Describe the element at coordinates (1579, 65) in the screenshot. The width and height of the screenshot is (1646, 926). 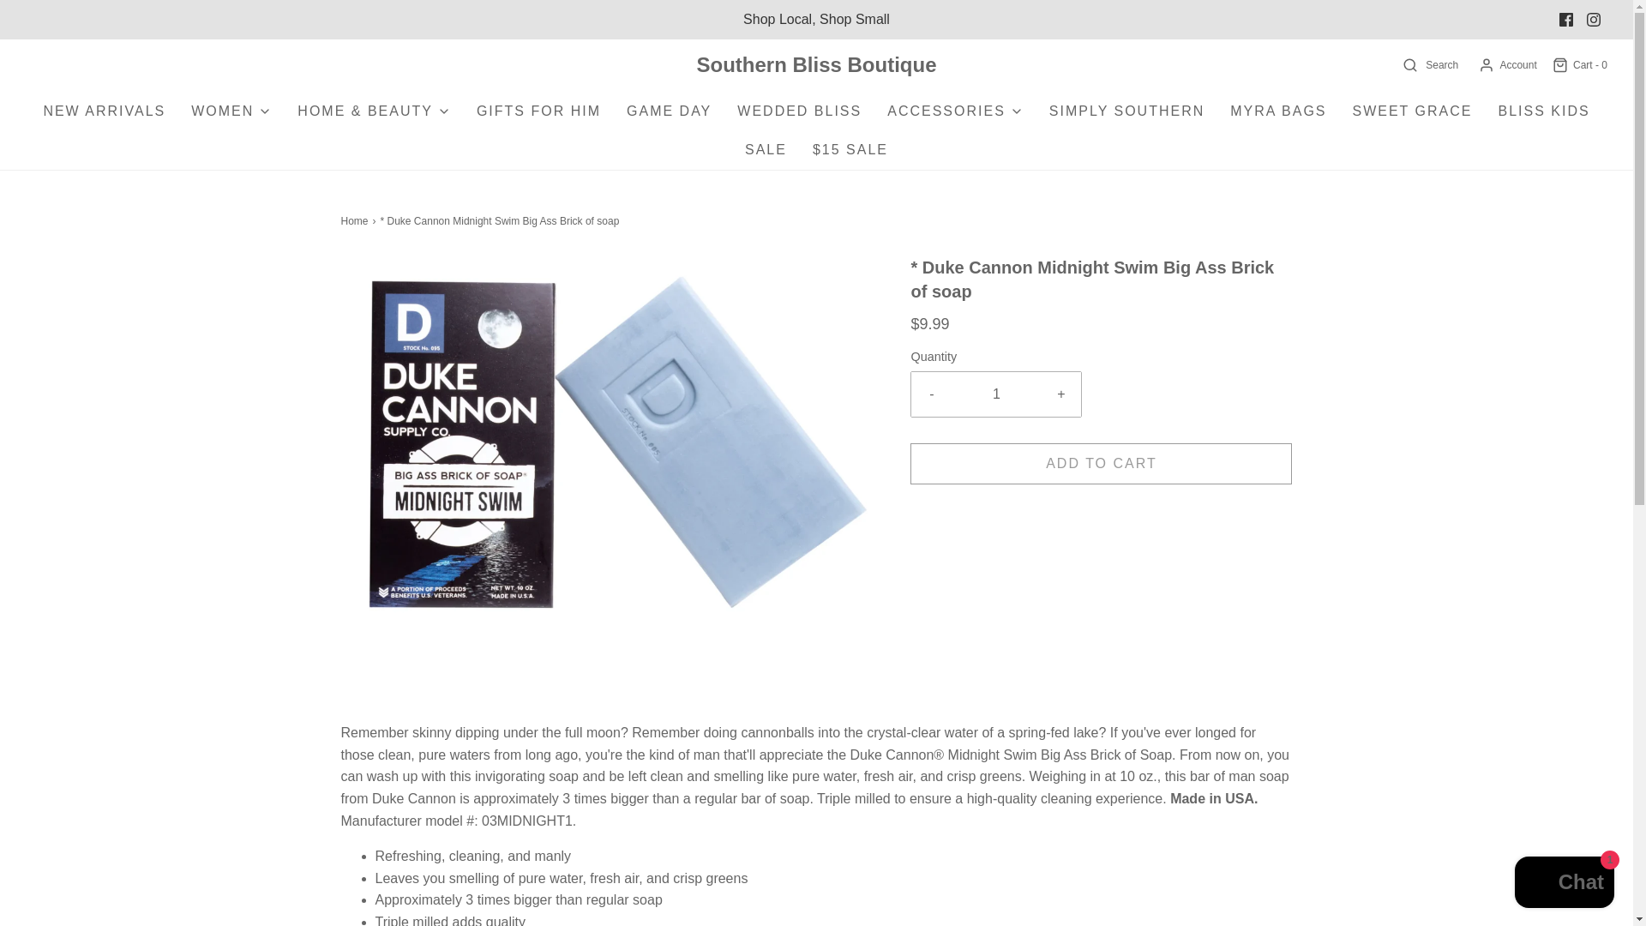
I see `Cart` at that location.